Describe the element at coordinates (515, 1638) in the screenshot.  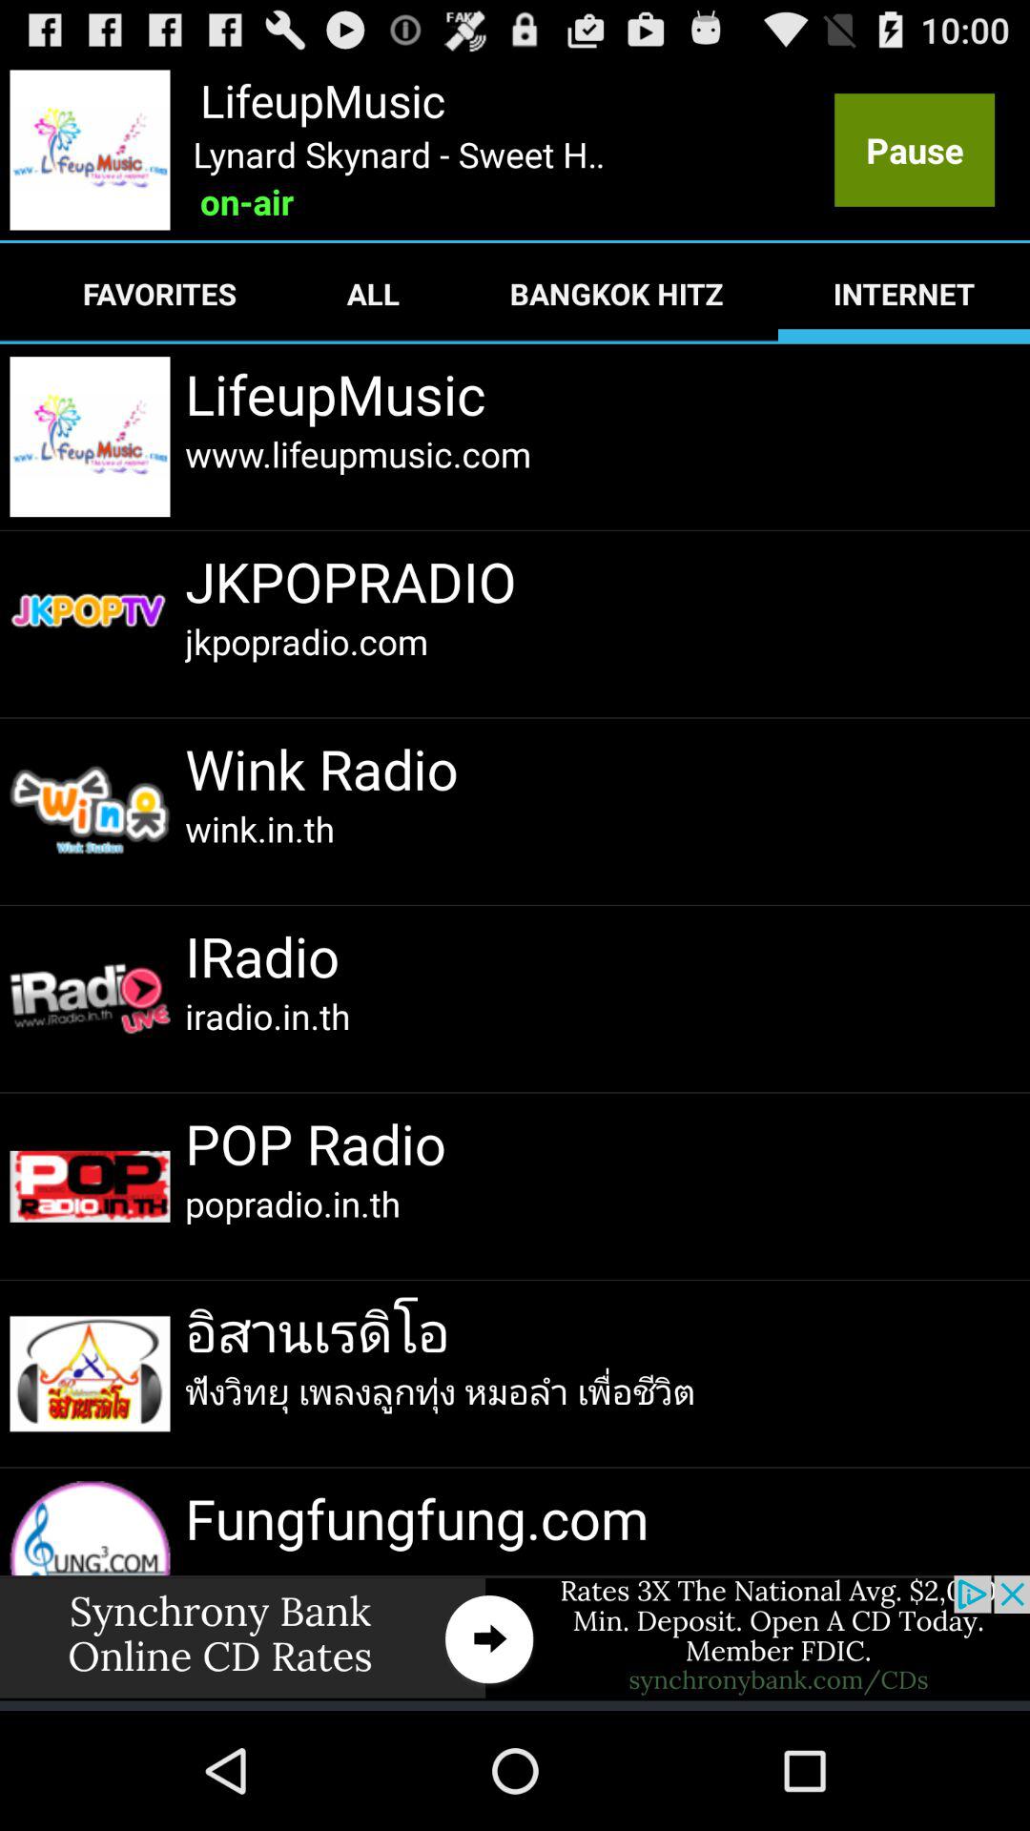
I see `go to advertisements website` at that location.